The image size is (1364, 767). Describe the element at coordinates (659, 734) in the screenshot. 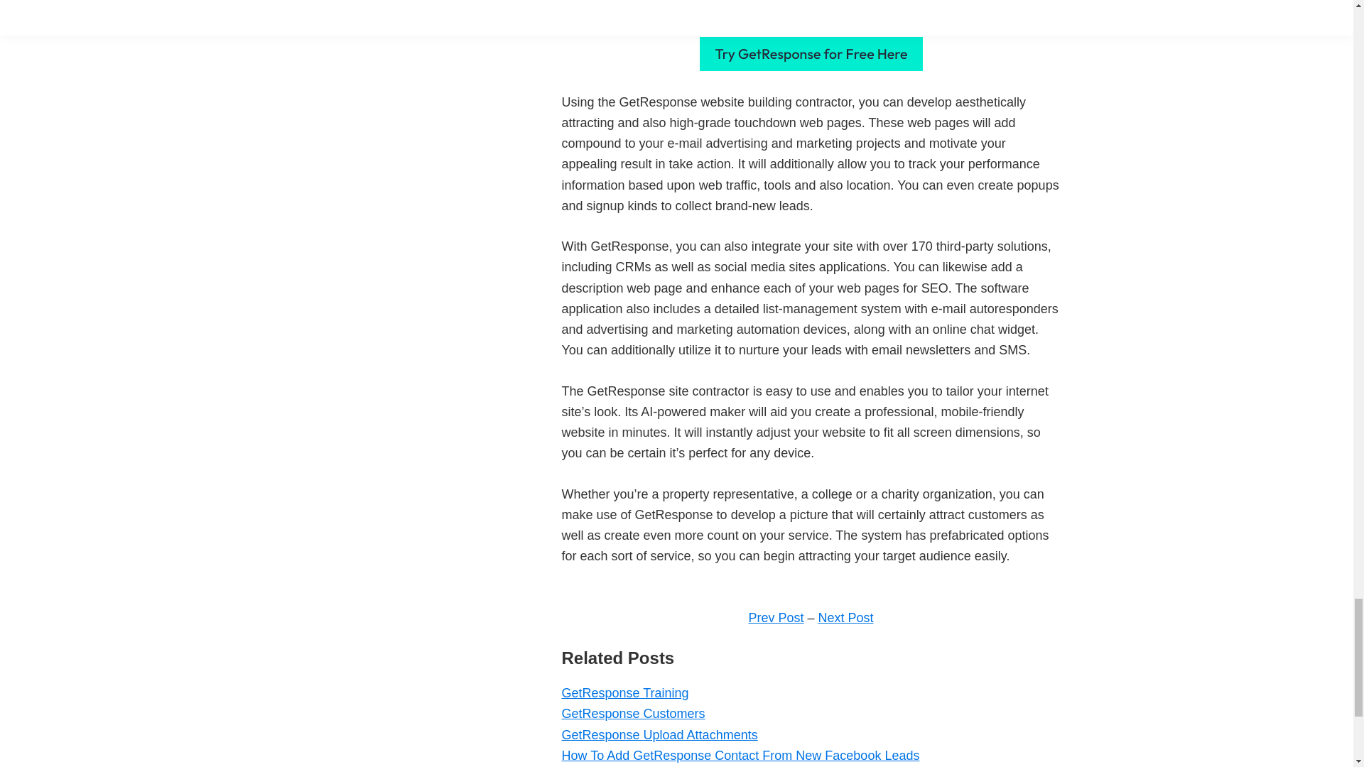

I see `GetResponse Upload Attachments` at that location.